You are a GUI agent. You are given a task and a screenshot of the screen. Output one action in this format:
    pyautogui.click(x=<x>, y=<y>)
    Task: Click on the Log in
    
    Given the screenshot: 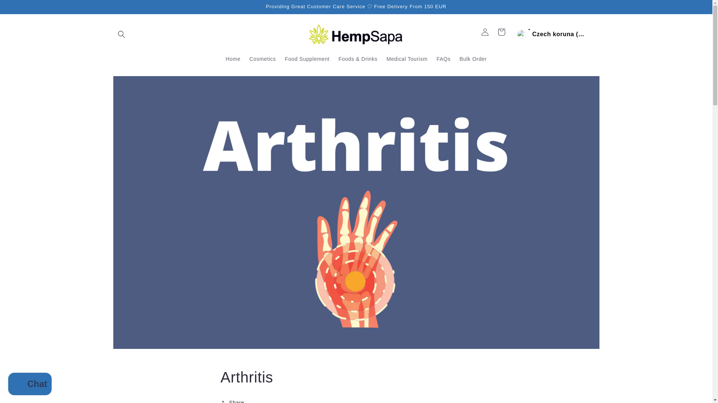 What is the action you would take?
    pyautogui.click(x=485, y=32)
    